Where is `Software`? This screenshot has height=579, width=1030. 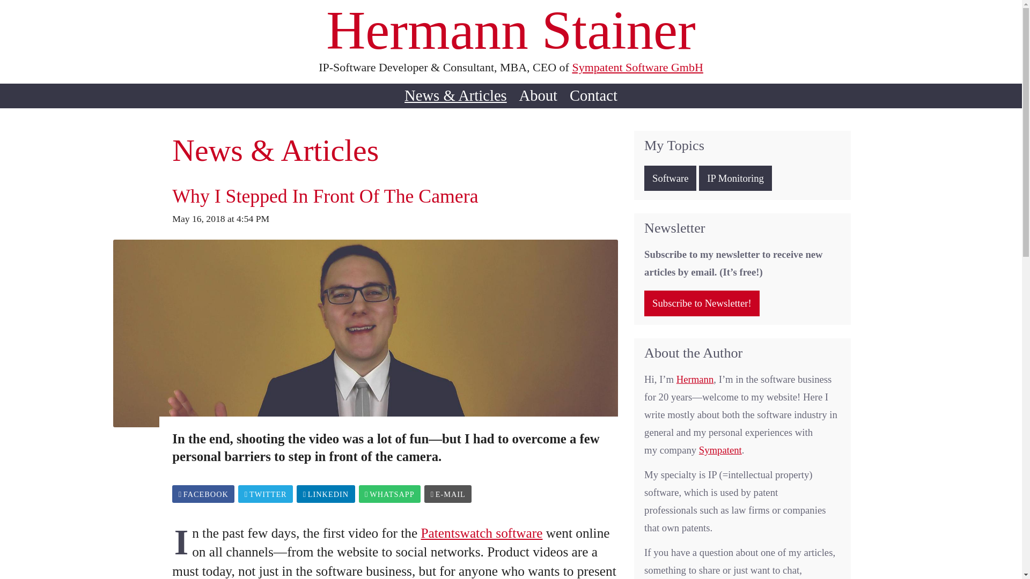 Software is located at coordinates (670, 178).